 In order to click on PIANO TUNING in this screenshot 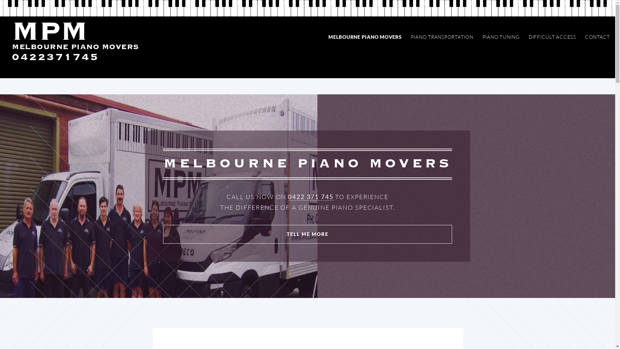, I will do `click(501, 37)`.